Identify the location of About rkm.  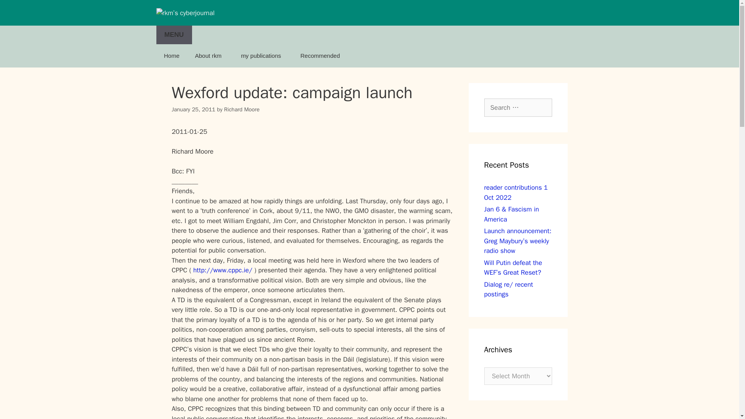
(210, 56).